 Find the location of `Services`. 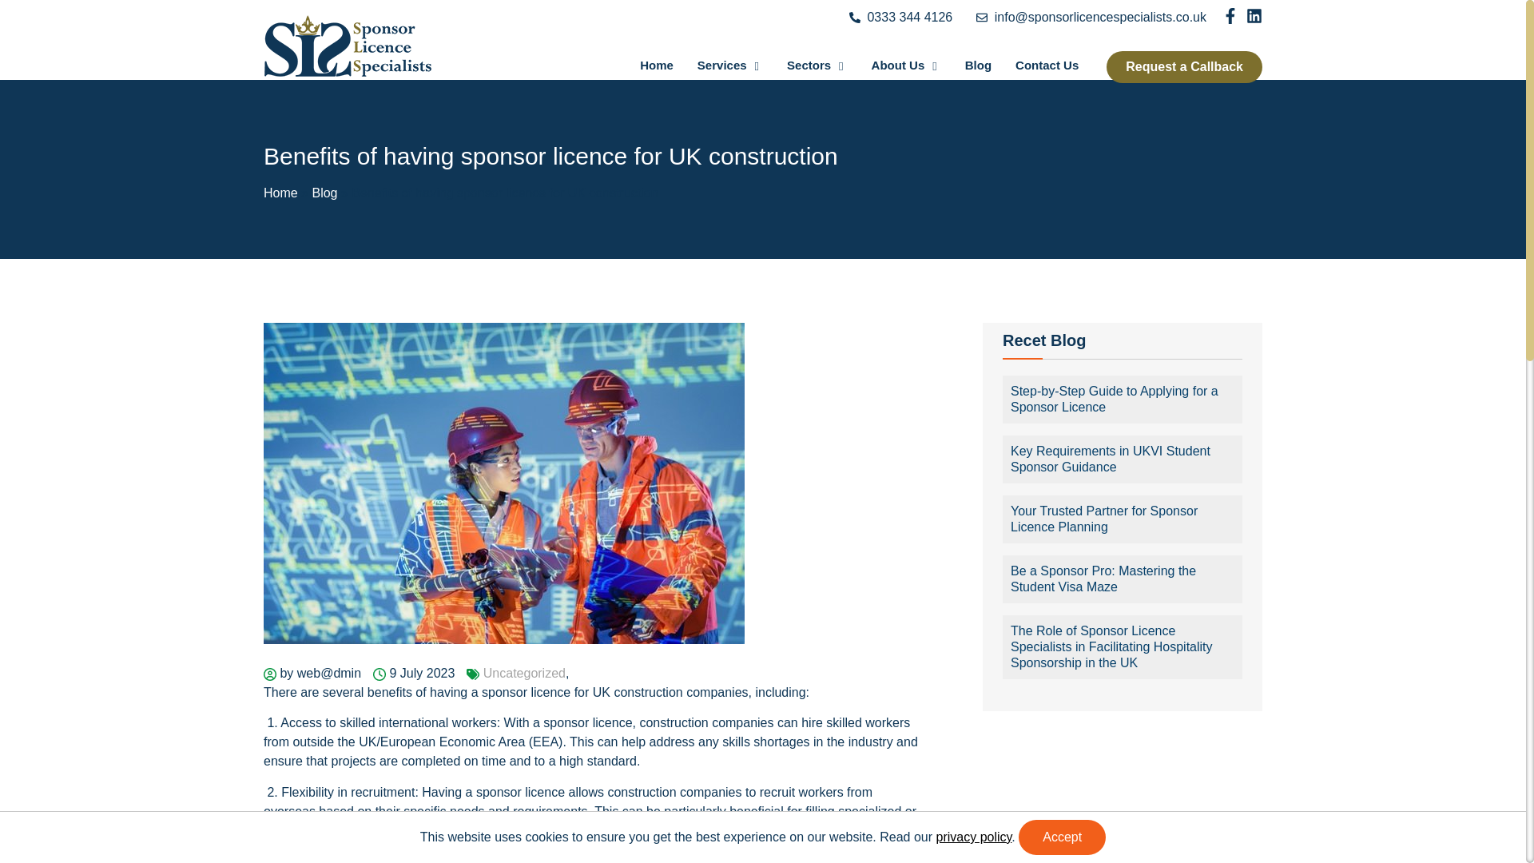

Services is located at coordinates (730, 66).